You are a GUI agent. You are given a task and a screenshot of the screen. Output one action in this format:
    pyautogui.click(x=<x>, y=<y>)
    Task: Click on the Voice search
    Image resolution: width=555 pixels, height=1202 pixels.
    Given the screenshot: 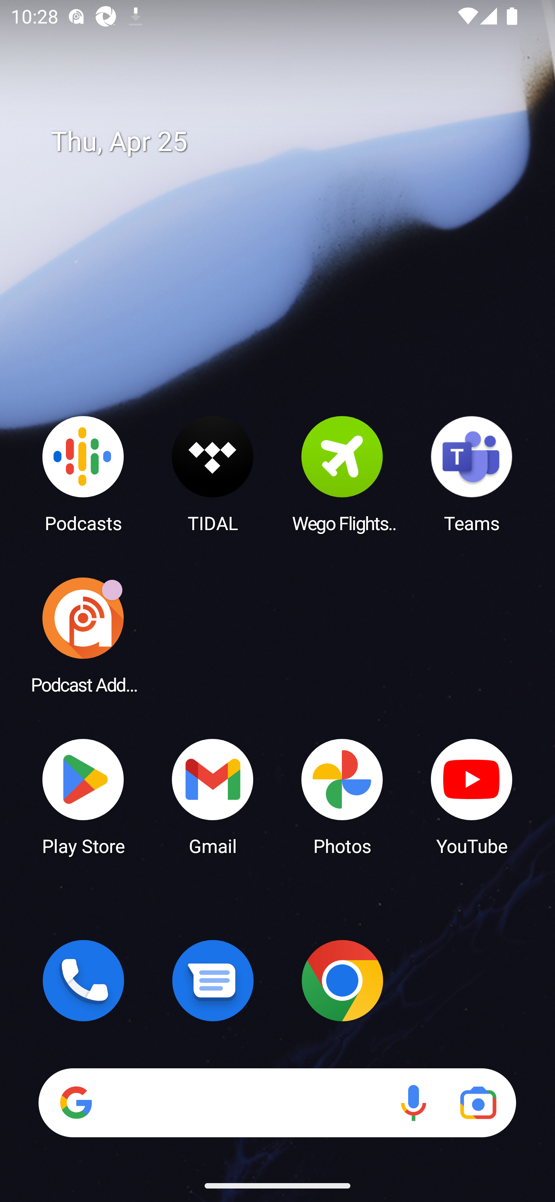 What is the action you would take?
    pyautogui.click(x=413, y=1103)
    